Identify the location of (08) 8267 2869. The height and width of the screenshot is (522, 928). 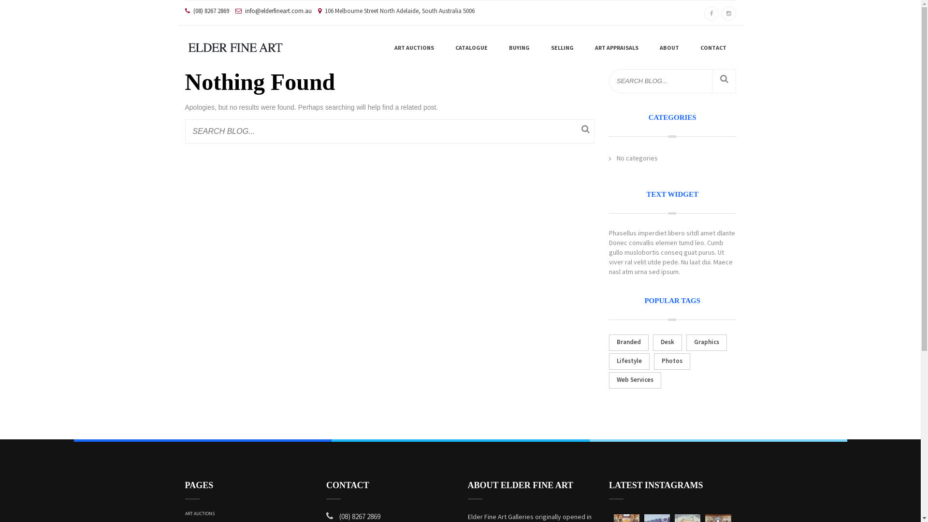
(360, 516).